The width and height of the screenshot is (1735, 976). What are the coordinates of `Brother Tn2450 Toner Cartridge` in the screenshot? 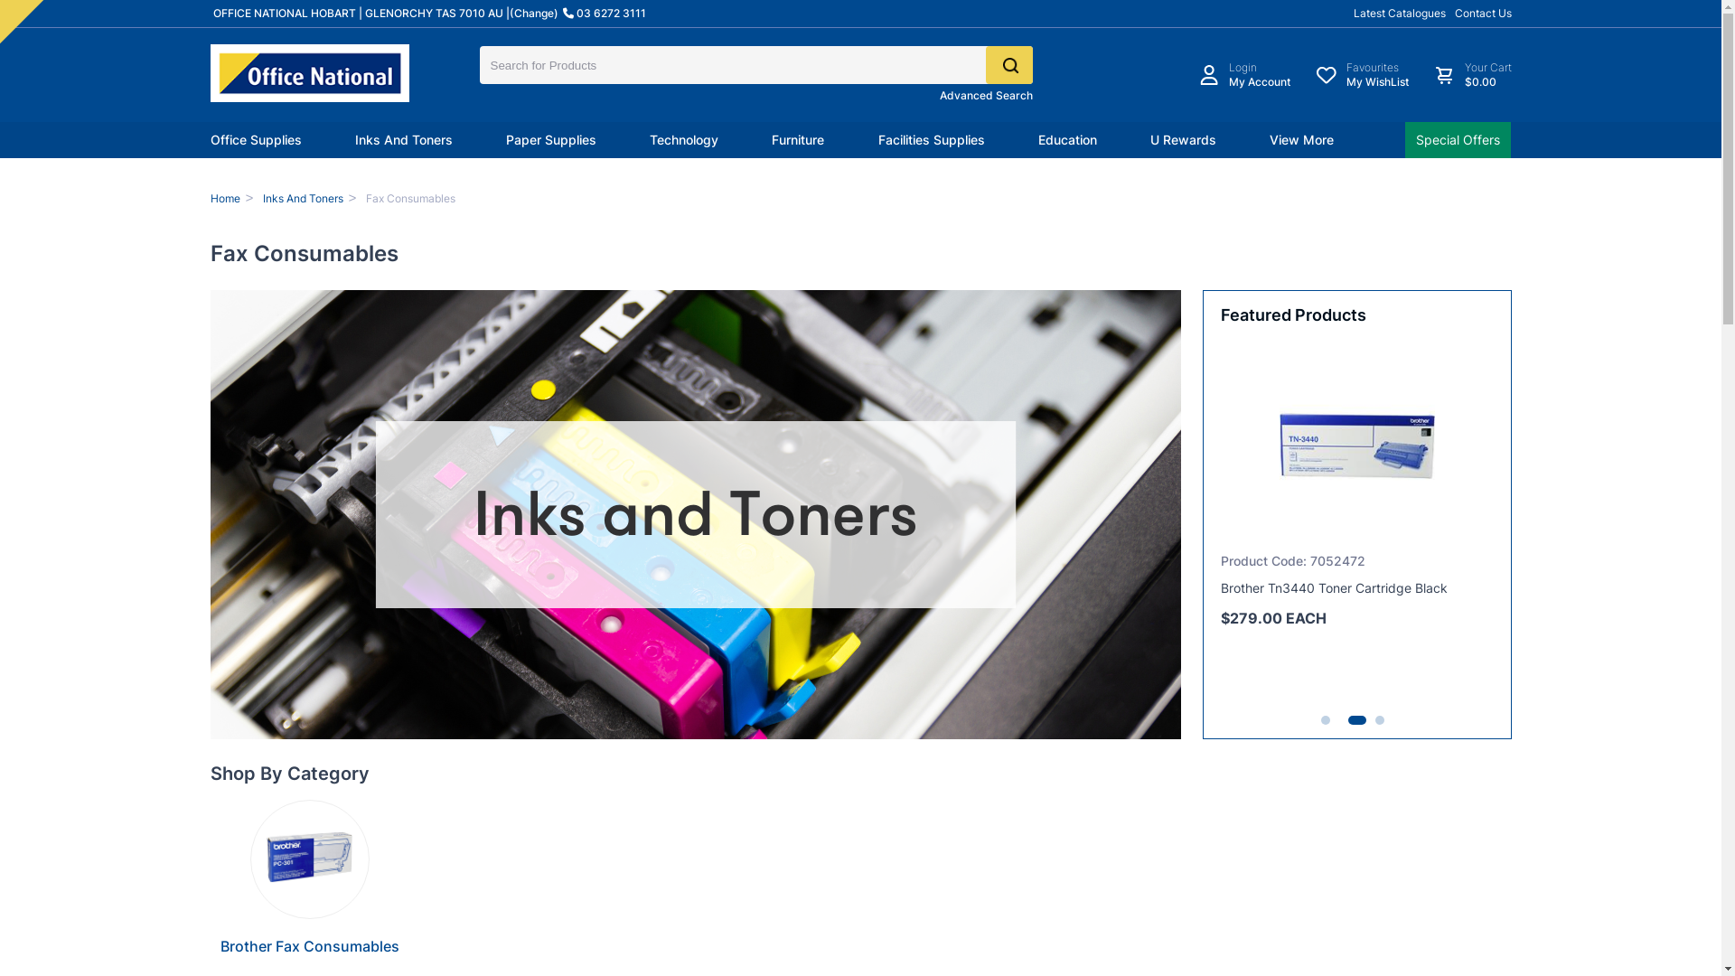 It's located at (1315, 587).